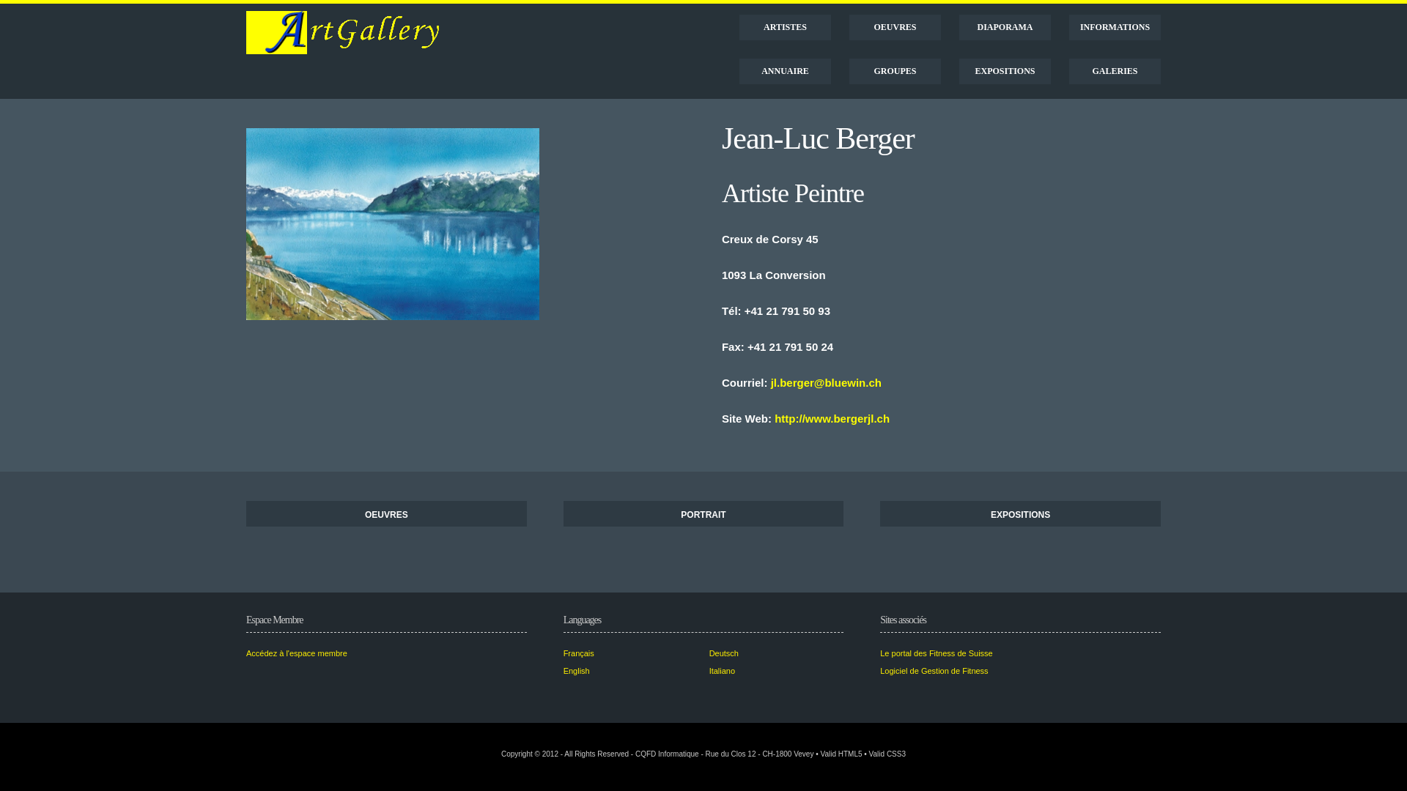 This screenshot has width=1407, height=791. Describe the element at coordinates (577, 671) in the screenshot. I see `English` at that location.